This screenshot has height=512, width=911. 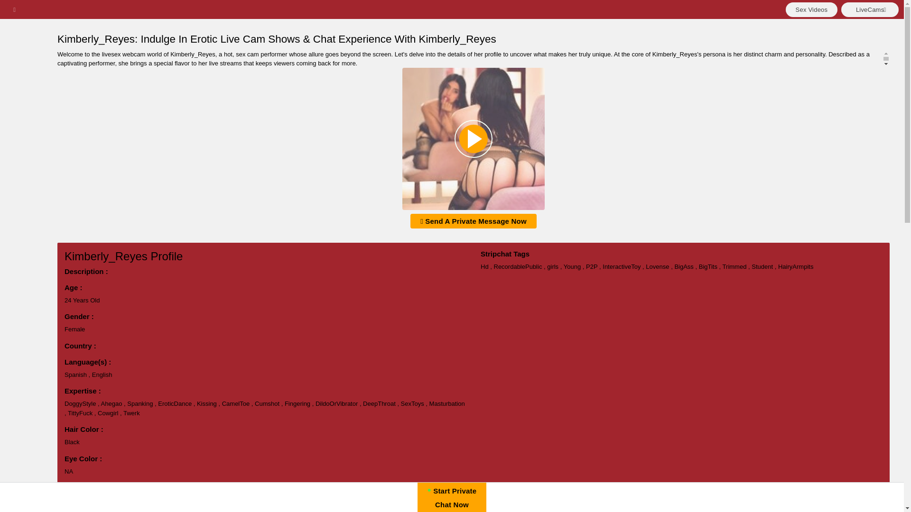 I want to click on Sex Videos, so click(x=811, y=9).